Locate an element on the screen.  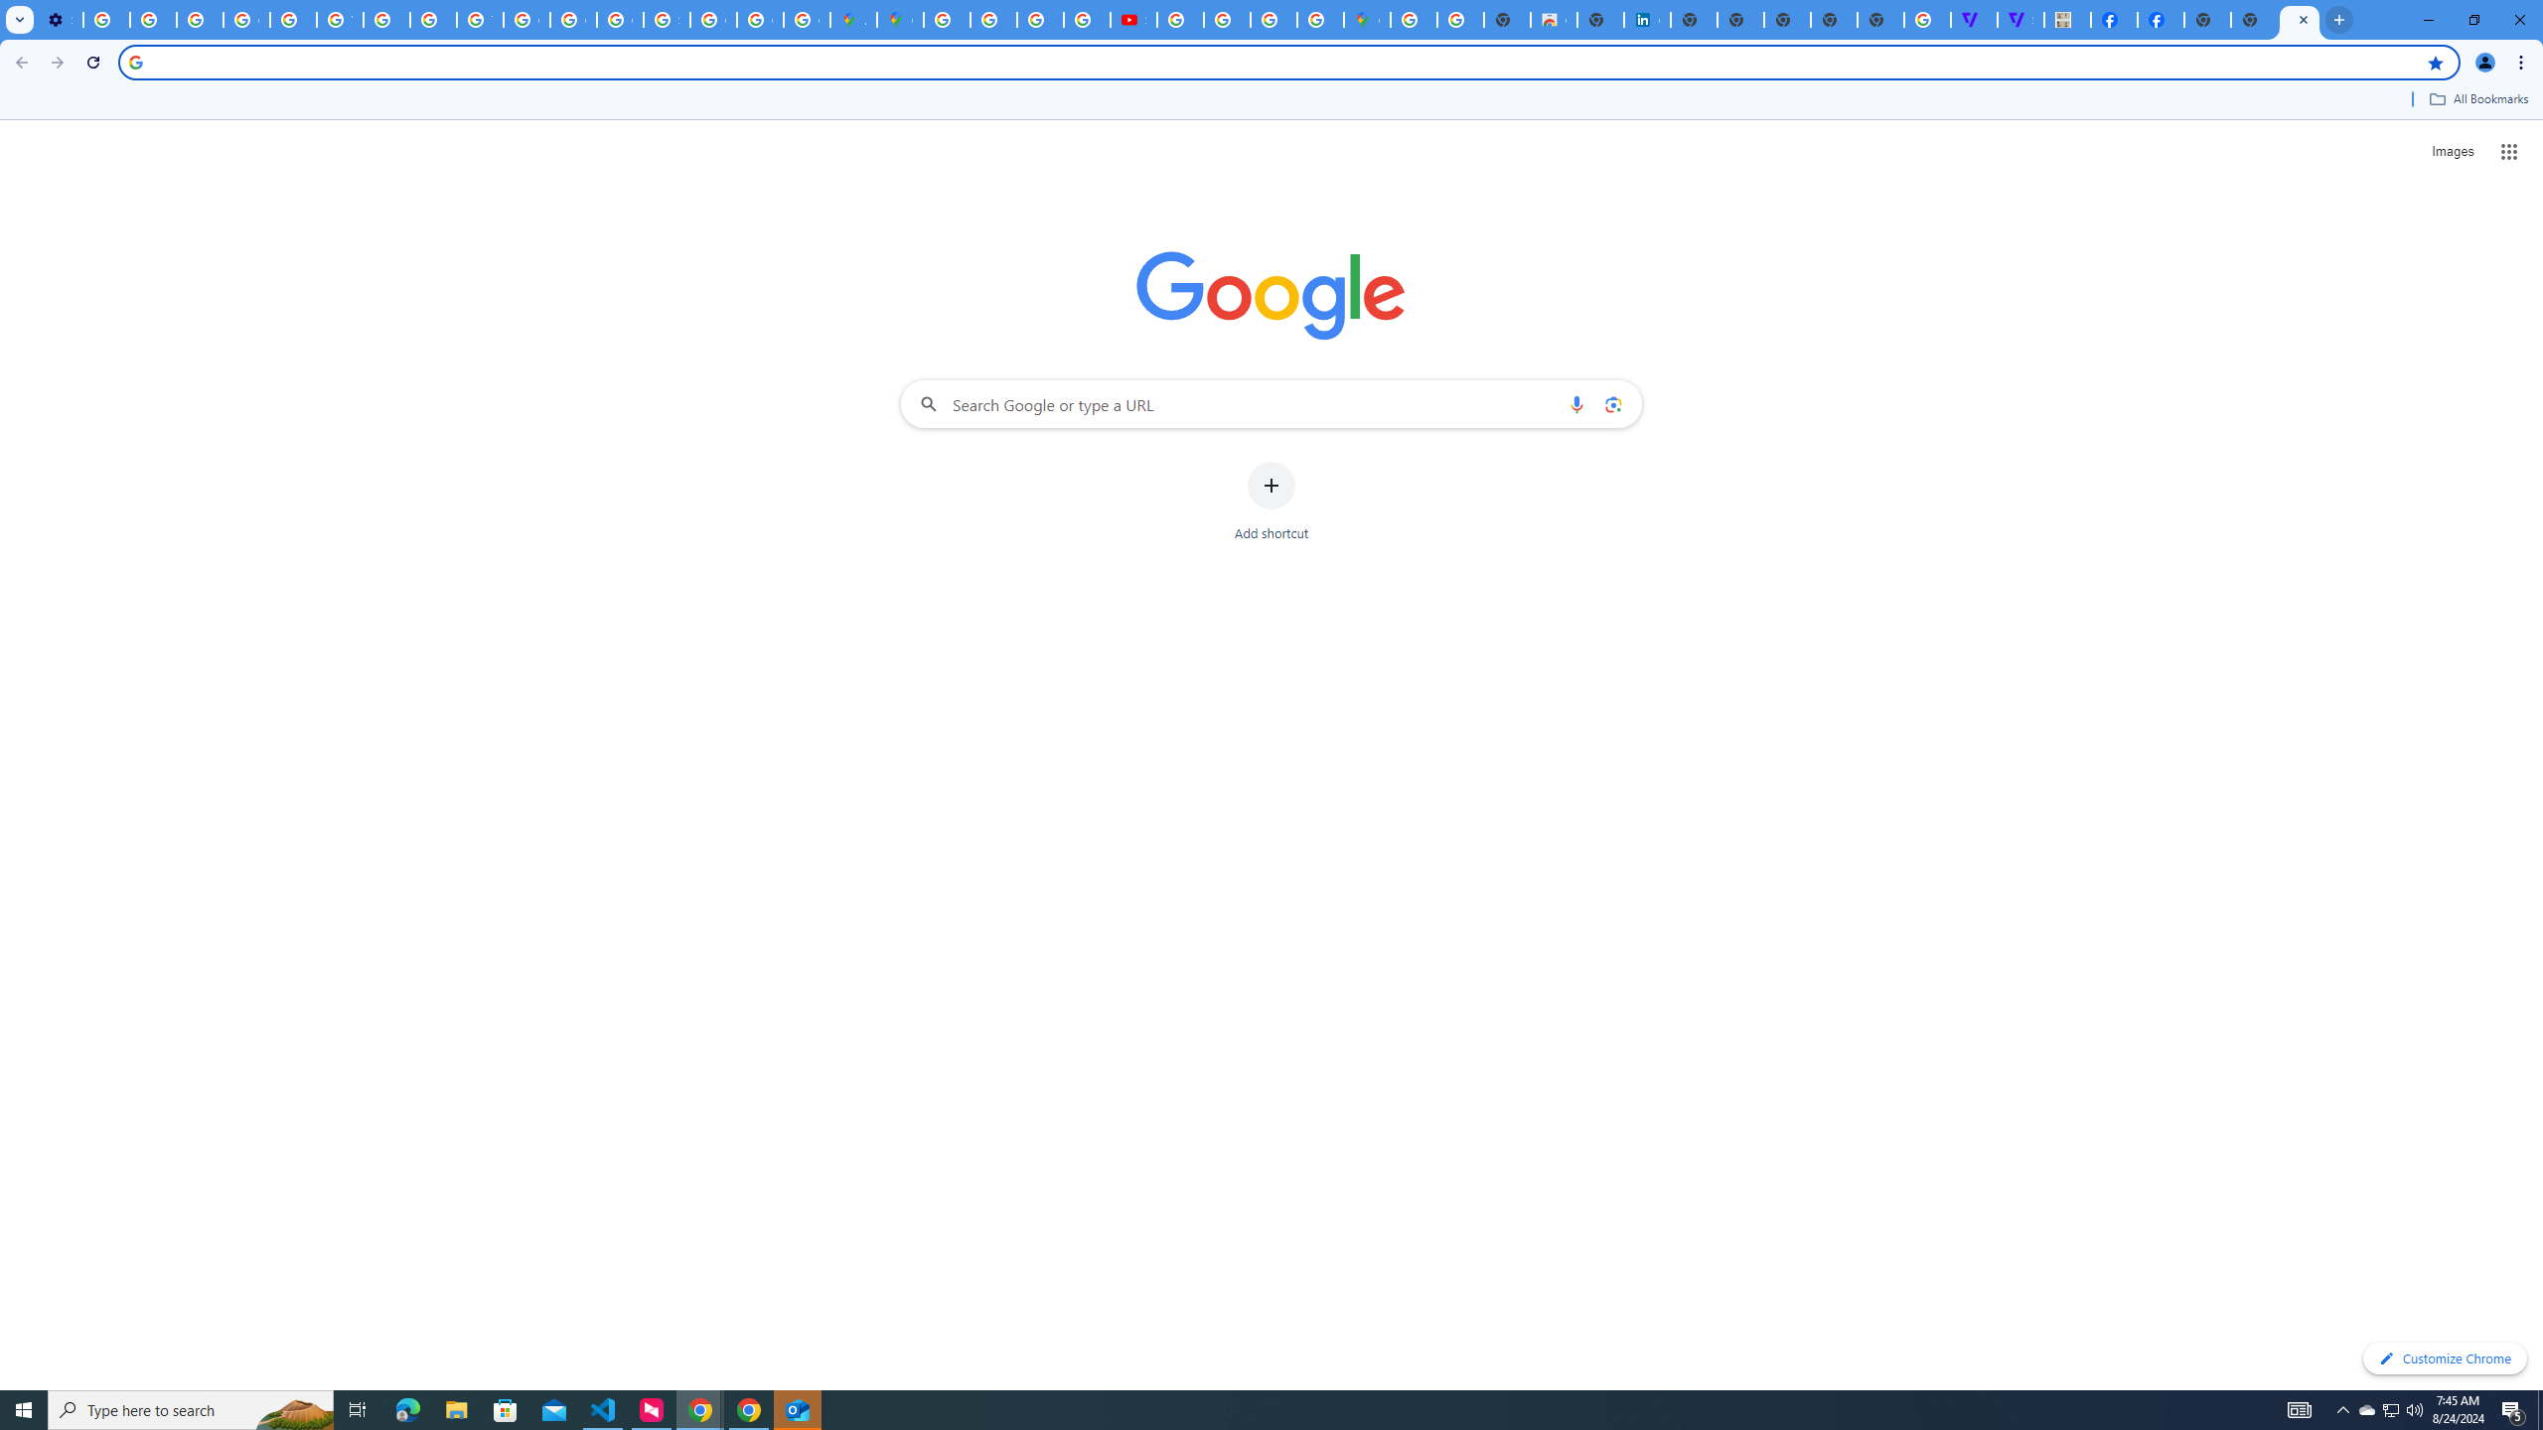
Chrome Web Store is located at coordinates (1554, 20).